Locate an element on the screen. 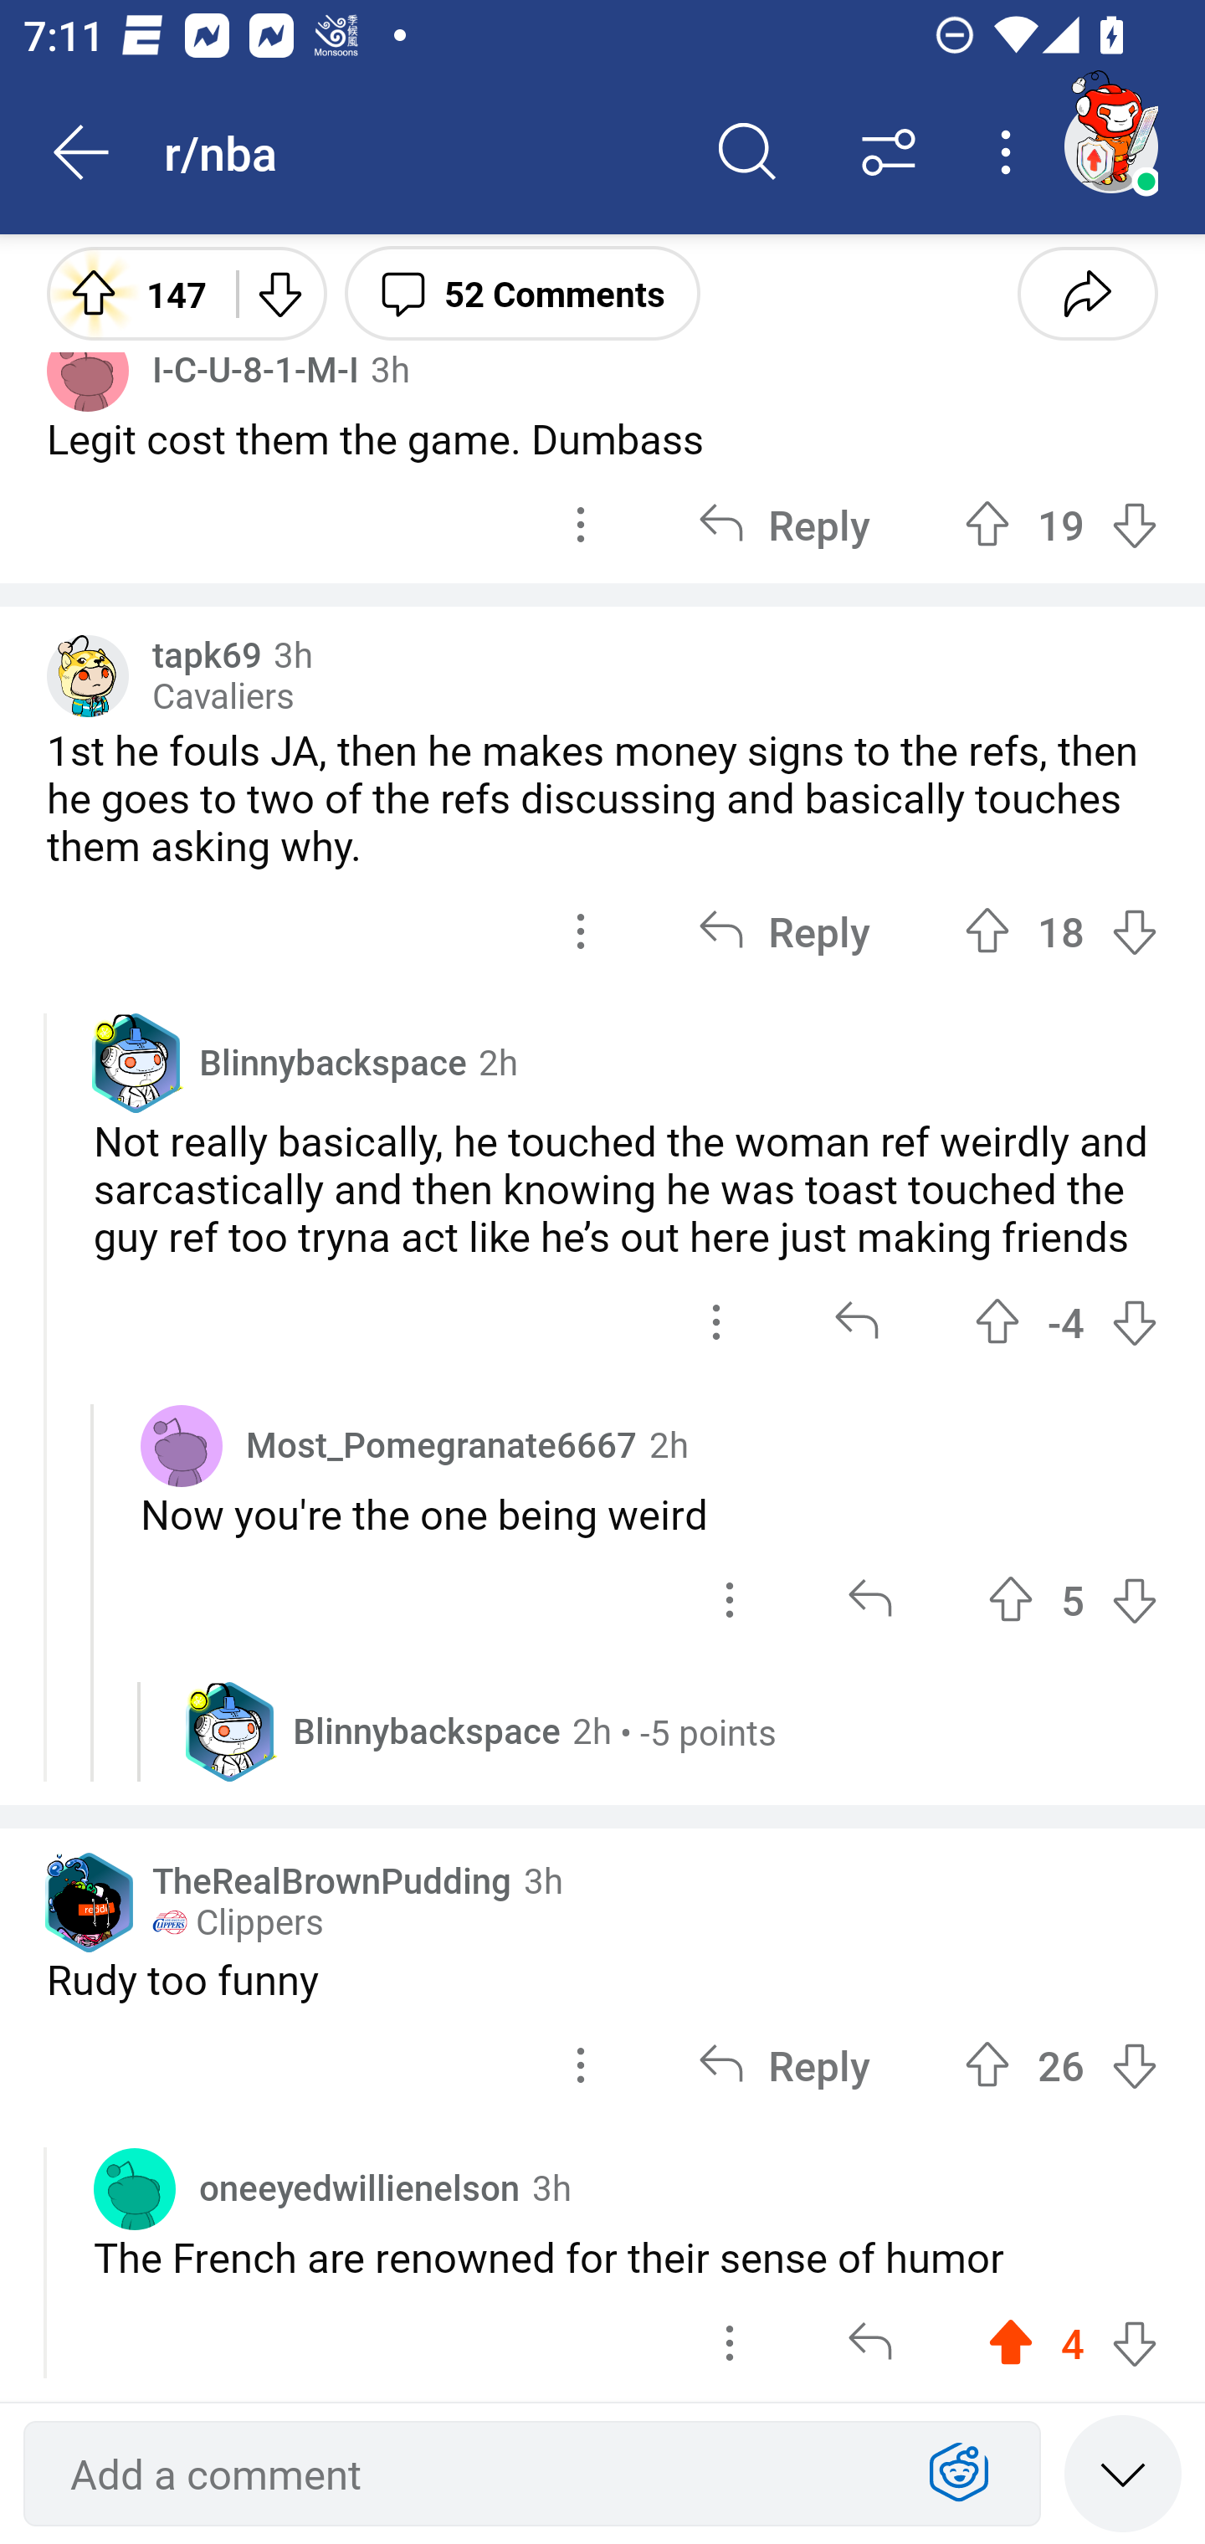 This screenshot has height=2544, width=1205. Reply is located at coordinates (783, 2065).